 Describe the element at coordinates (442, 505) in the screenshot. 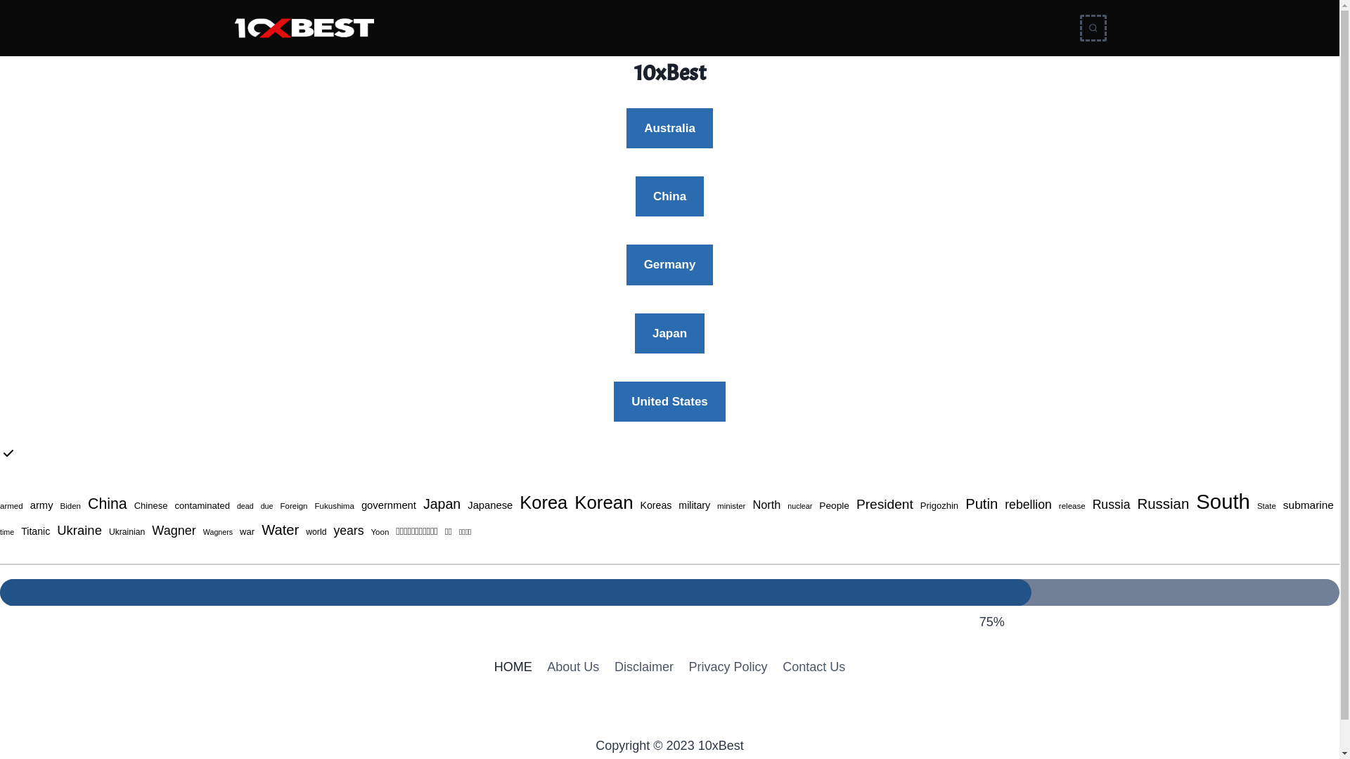

I see `Japan` at that location.